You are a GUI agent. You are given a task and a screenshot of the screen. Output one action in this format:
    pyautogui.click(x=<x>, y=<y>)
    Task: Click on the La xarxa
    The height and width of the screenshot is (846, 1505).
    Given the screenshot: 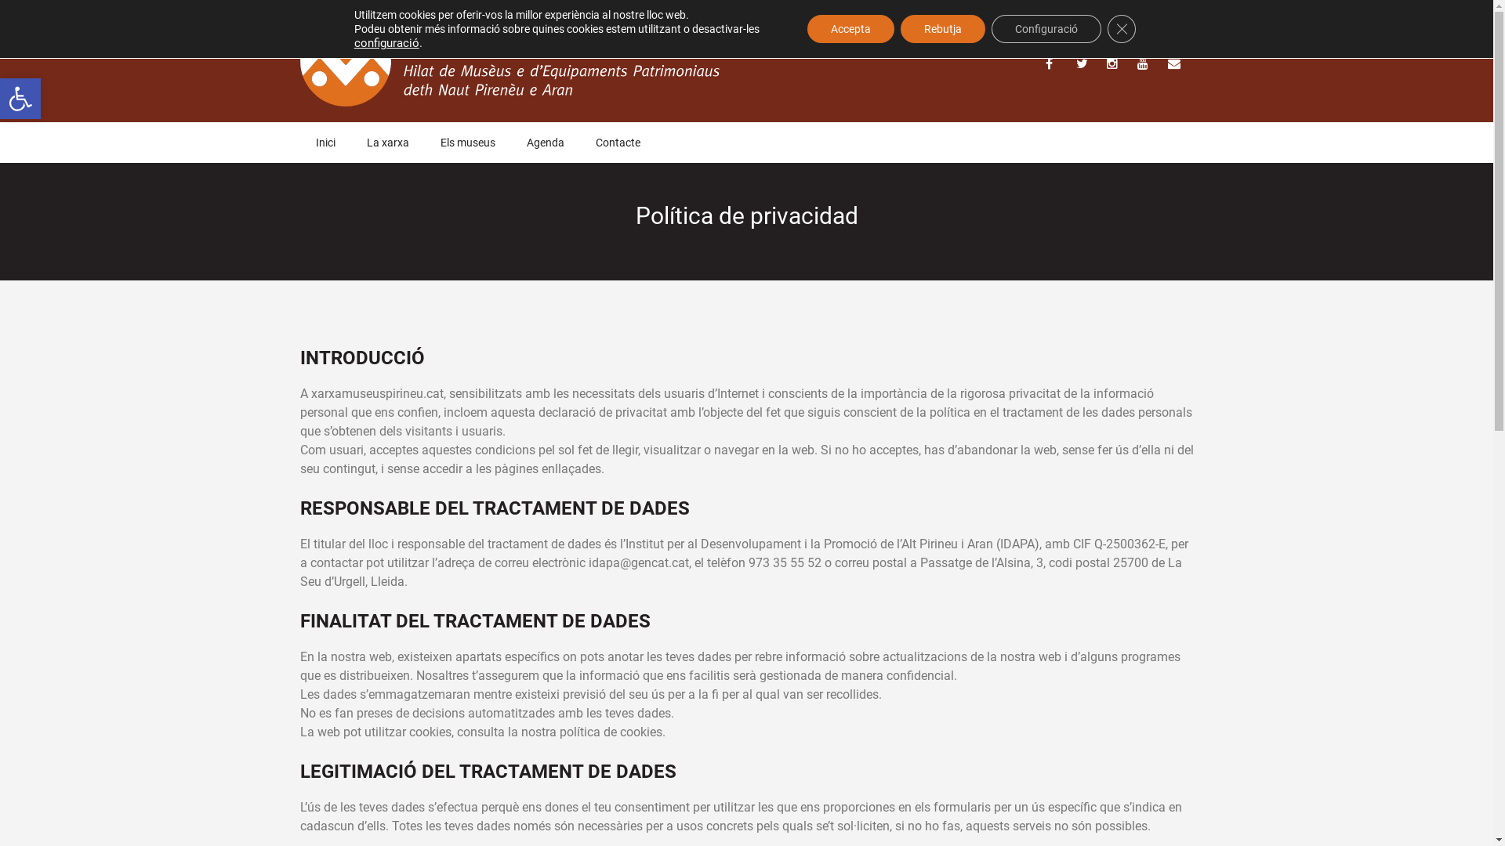 What is the action you would take?
    pyautogui.click(x=388, y=143)
    